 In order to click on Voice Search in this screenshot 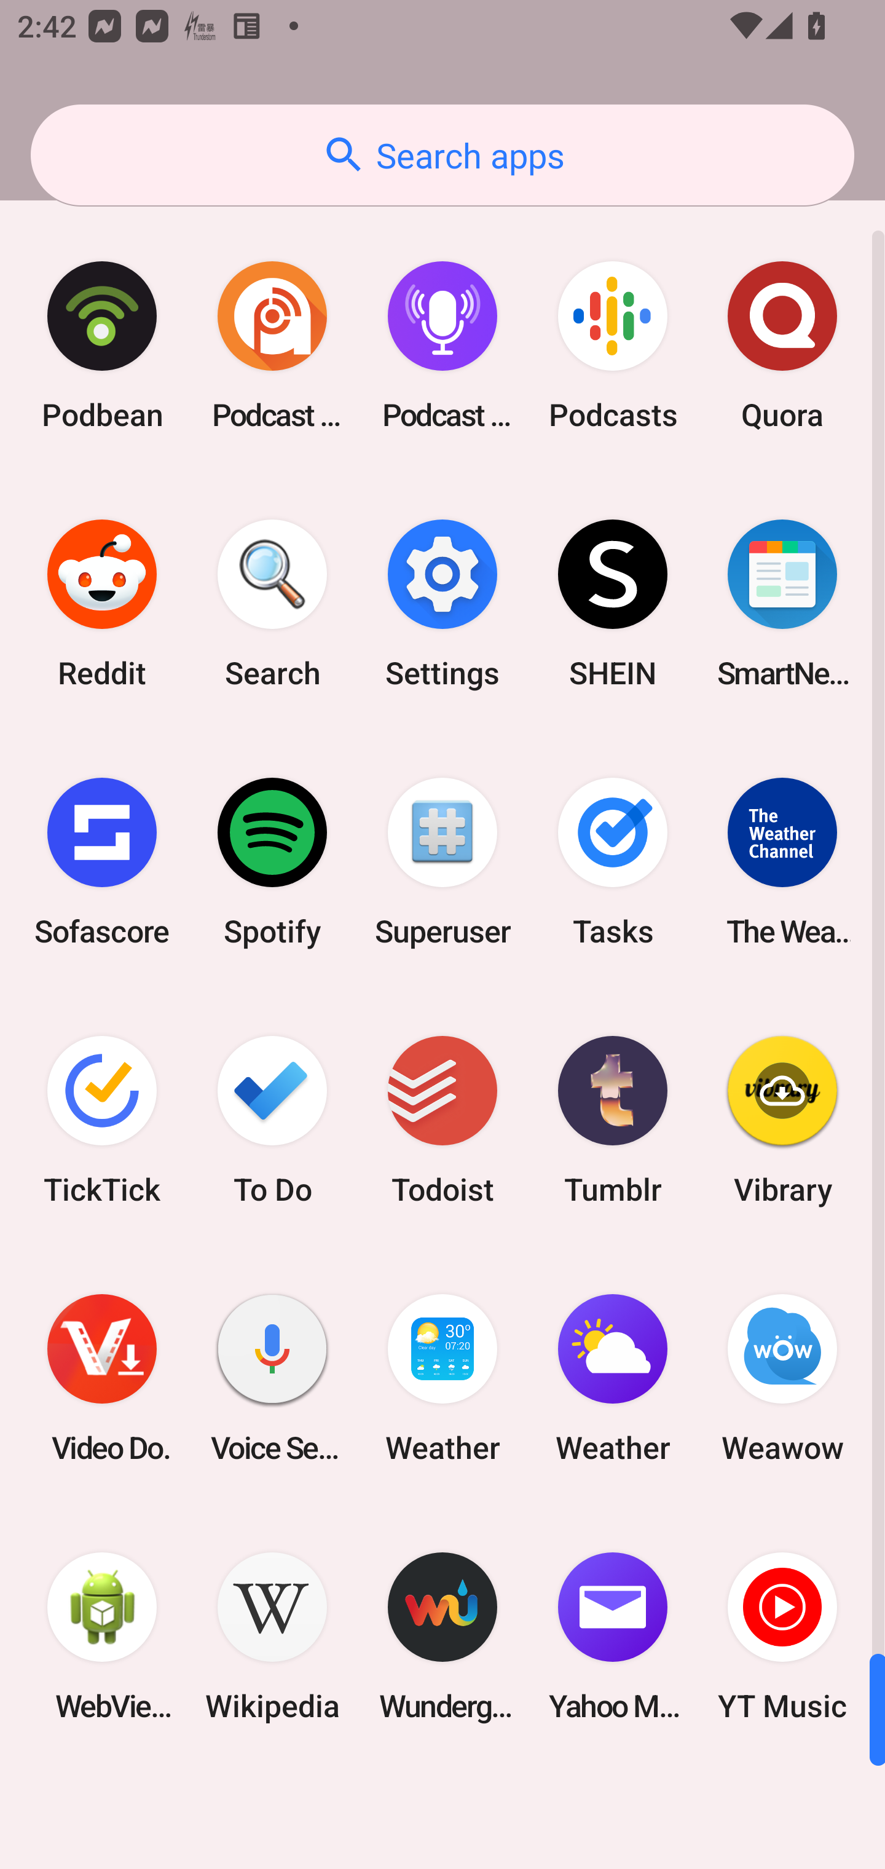, I will do `click(272, 1378)`.